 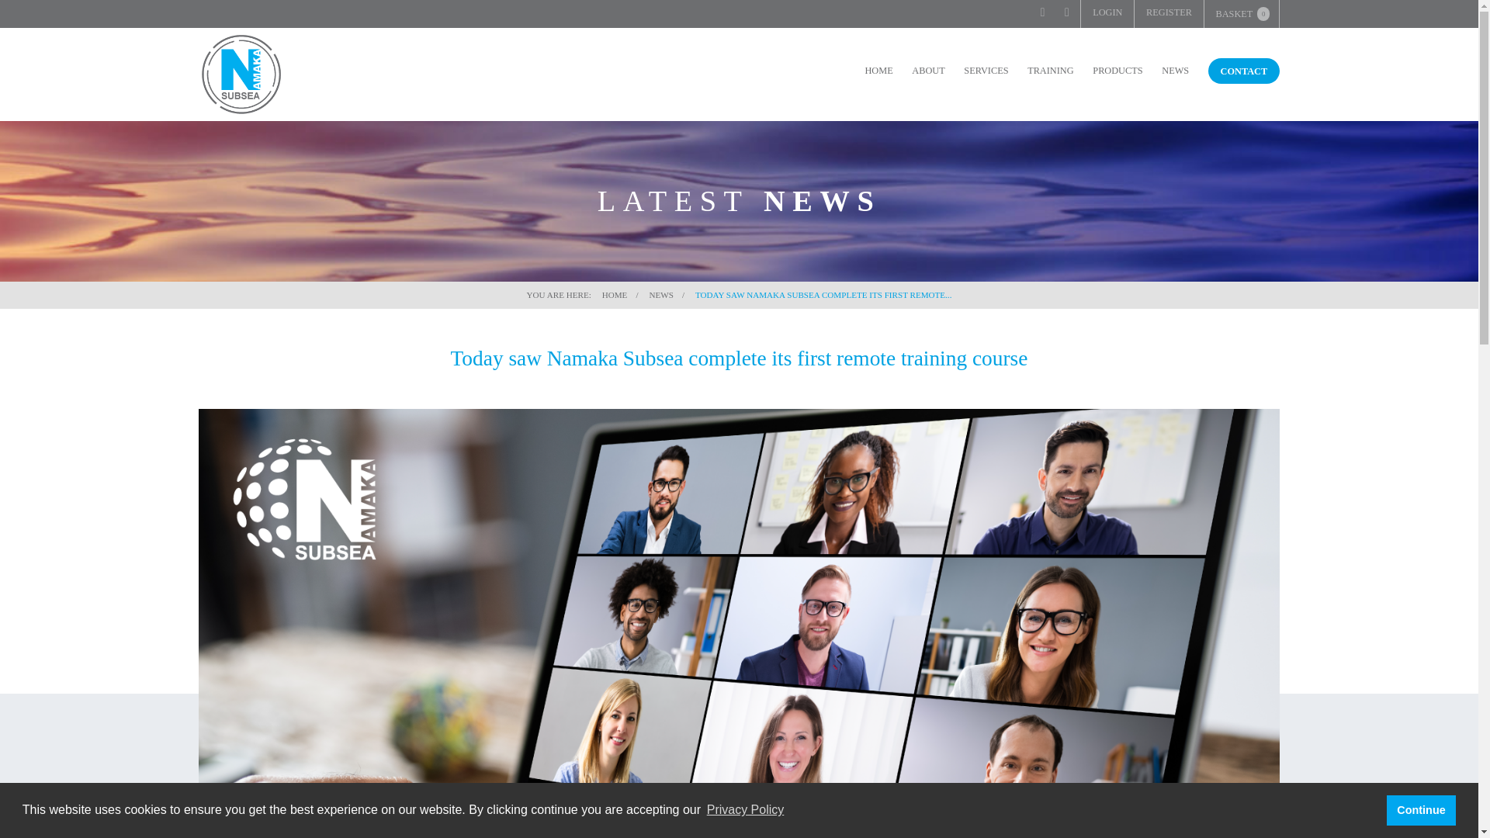 What do you see at coordinates (1117, 70) in the screenshot?
I see `PRODUCTS` at bounding box center [1117, 70].